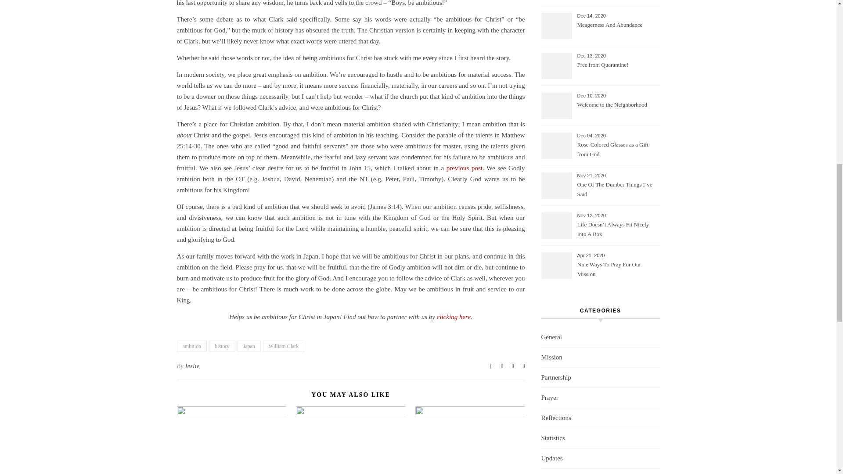 This screenshot has height=474, width=843. I want to click on previous post, so click(465, 168).